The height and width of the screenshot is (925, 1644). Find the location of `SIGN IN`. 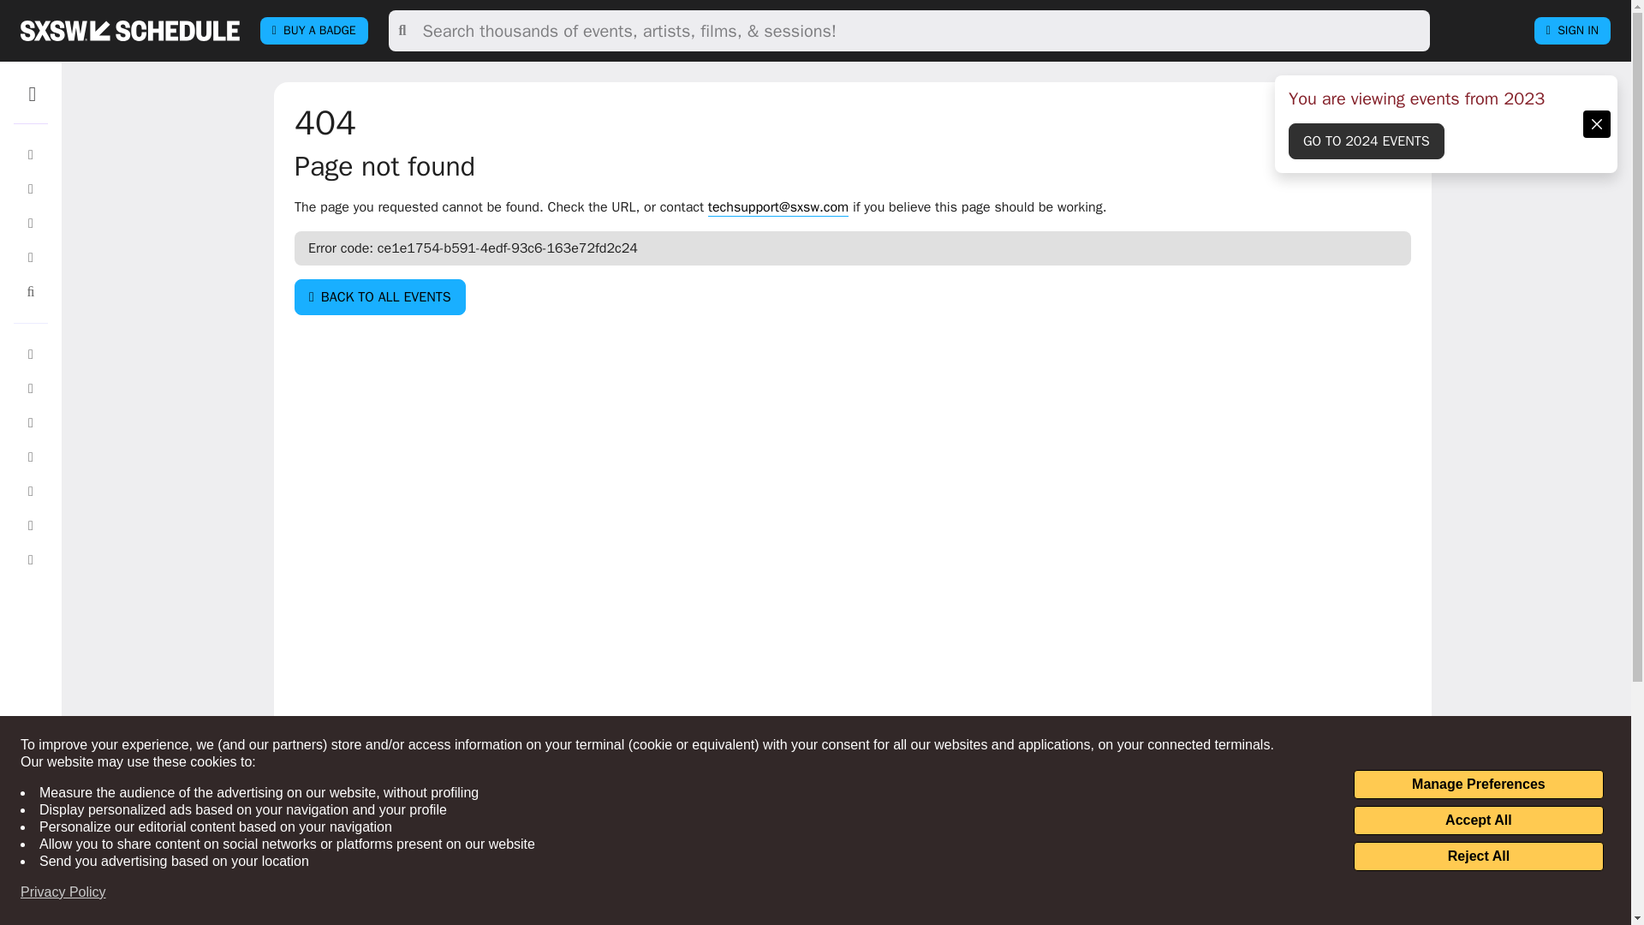

SIGN IN is located at coordinates (1572, 31).